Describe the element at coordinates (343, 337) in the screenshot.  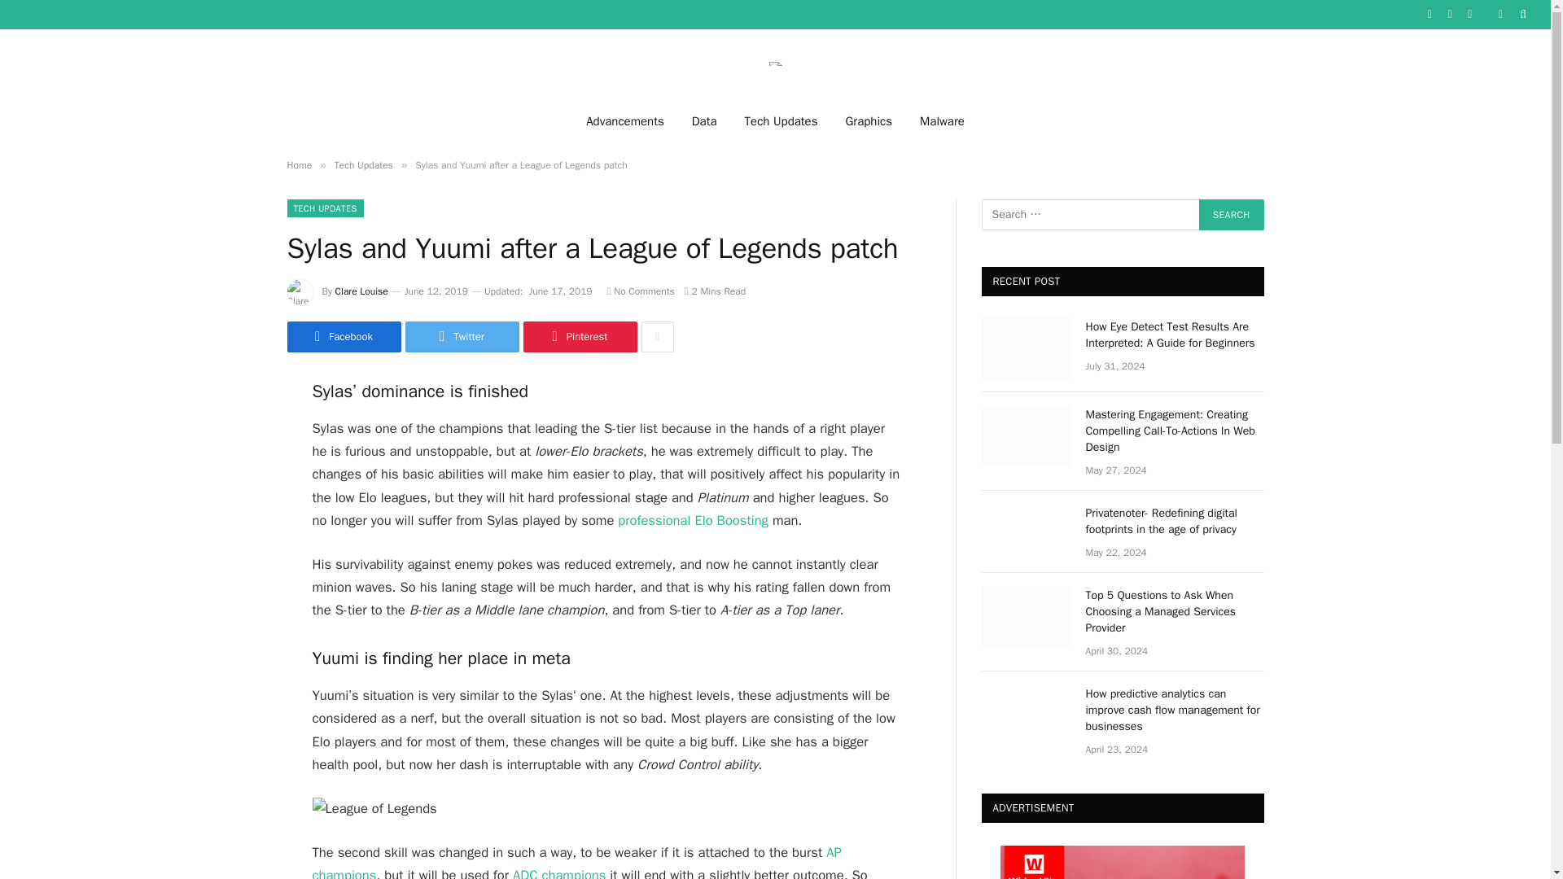
I see `Share on Facebook` at that location.